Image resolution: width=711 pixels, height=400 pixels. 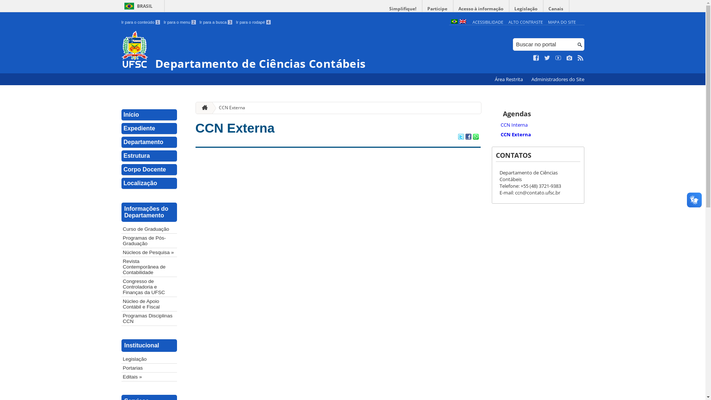 I want to click on CCN Externa, so click(x=229, y=108).